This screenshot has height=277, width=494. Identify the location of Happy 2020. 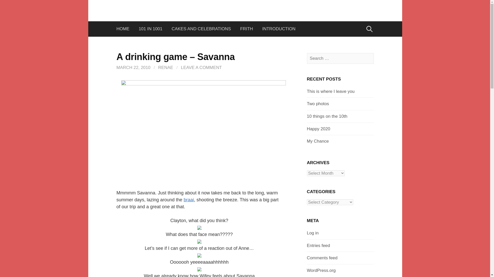
(318, 129).